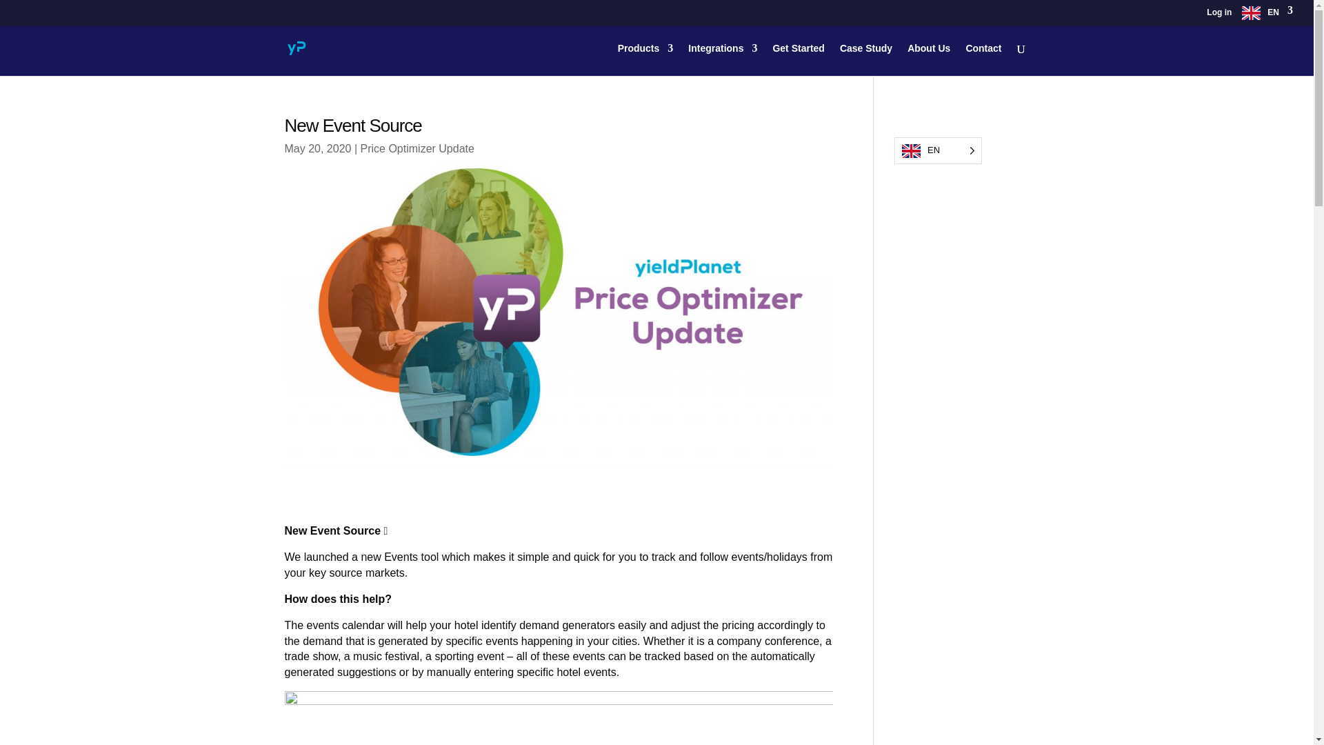 This screenshot has height=745, width=1324. Describe the element at coordinates (866, 59) in the screenshot. I see `Case Study` at that location.